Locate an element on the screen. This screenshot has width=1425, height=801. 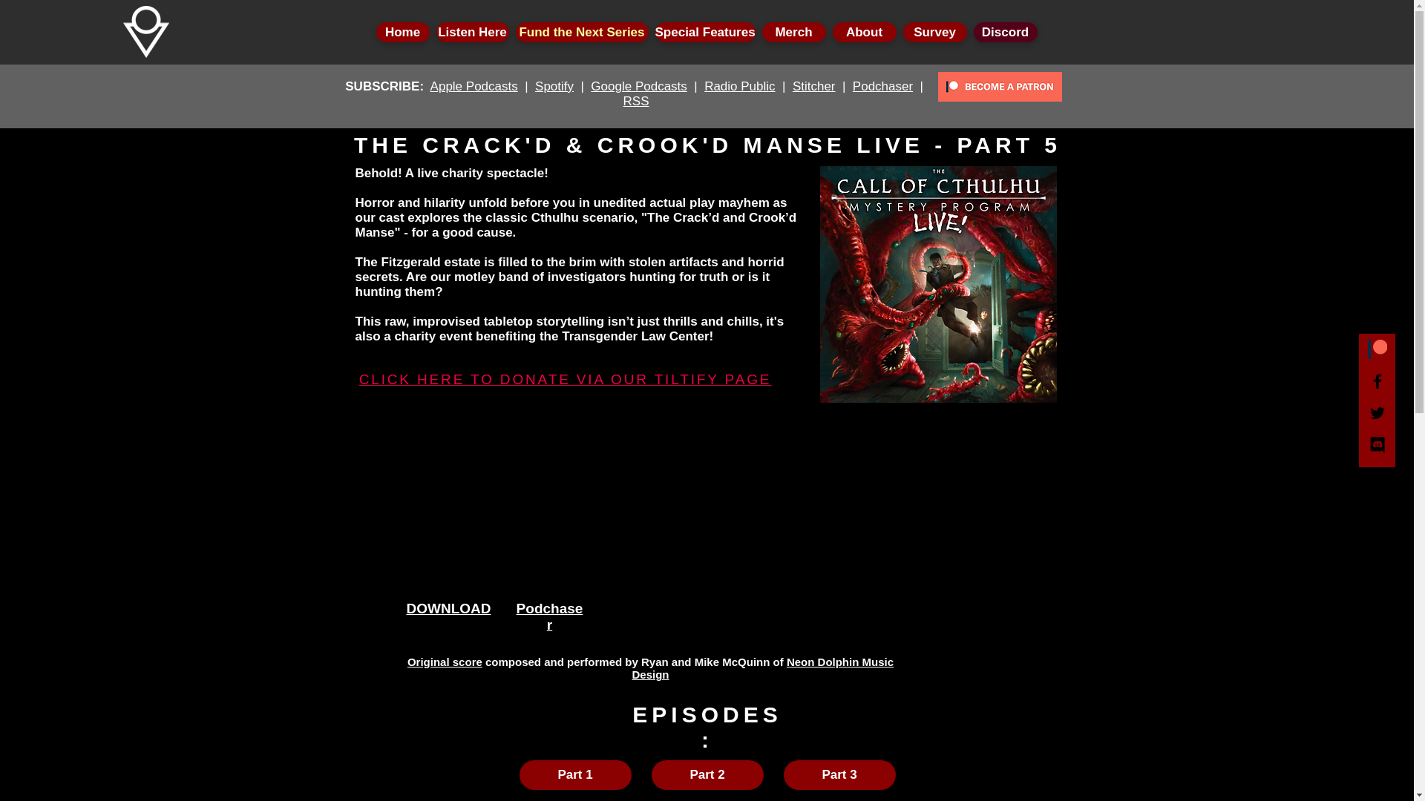
Discord is located at coordinates (1005, 33).